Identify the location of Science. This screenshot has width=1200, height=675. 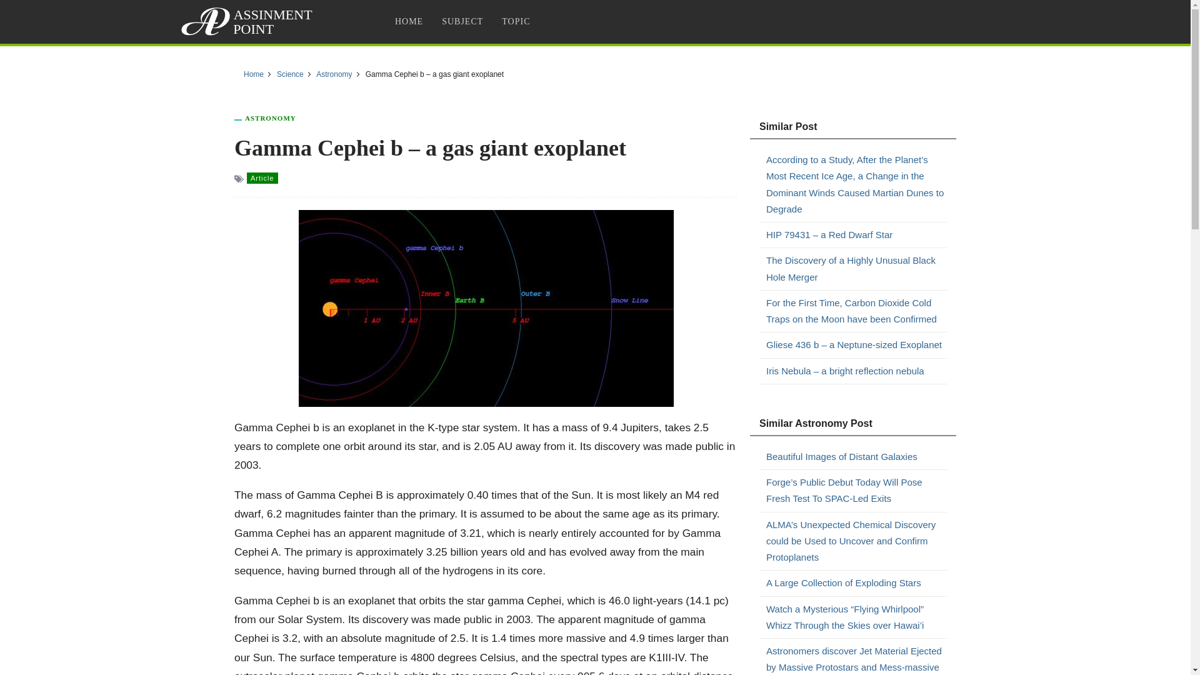
(290, 74).